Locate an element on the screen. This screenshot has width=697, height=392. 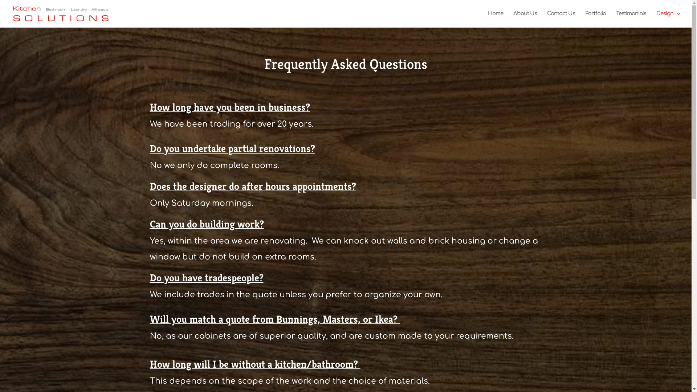
Contact Us is located at coordinates (561, 20).